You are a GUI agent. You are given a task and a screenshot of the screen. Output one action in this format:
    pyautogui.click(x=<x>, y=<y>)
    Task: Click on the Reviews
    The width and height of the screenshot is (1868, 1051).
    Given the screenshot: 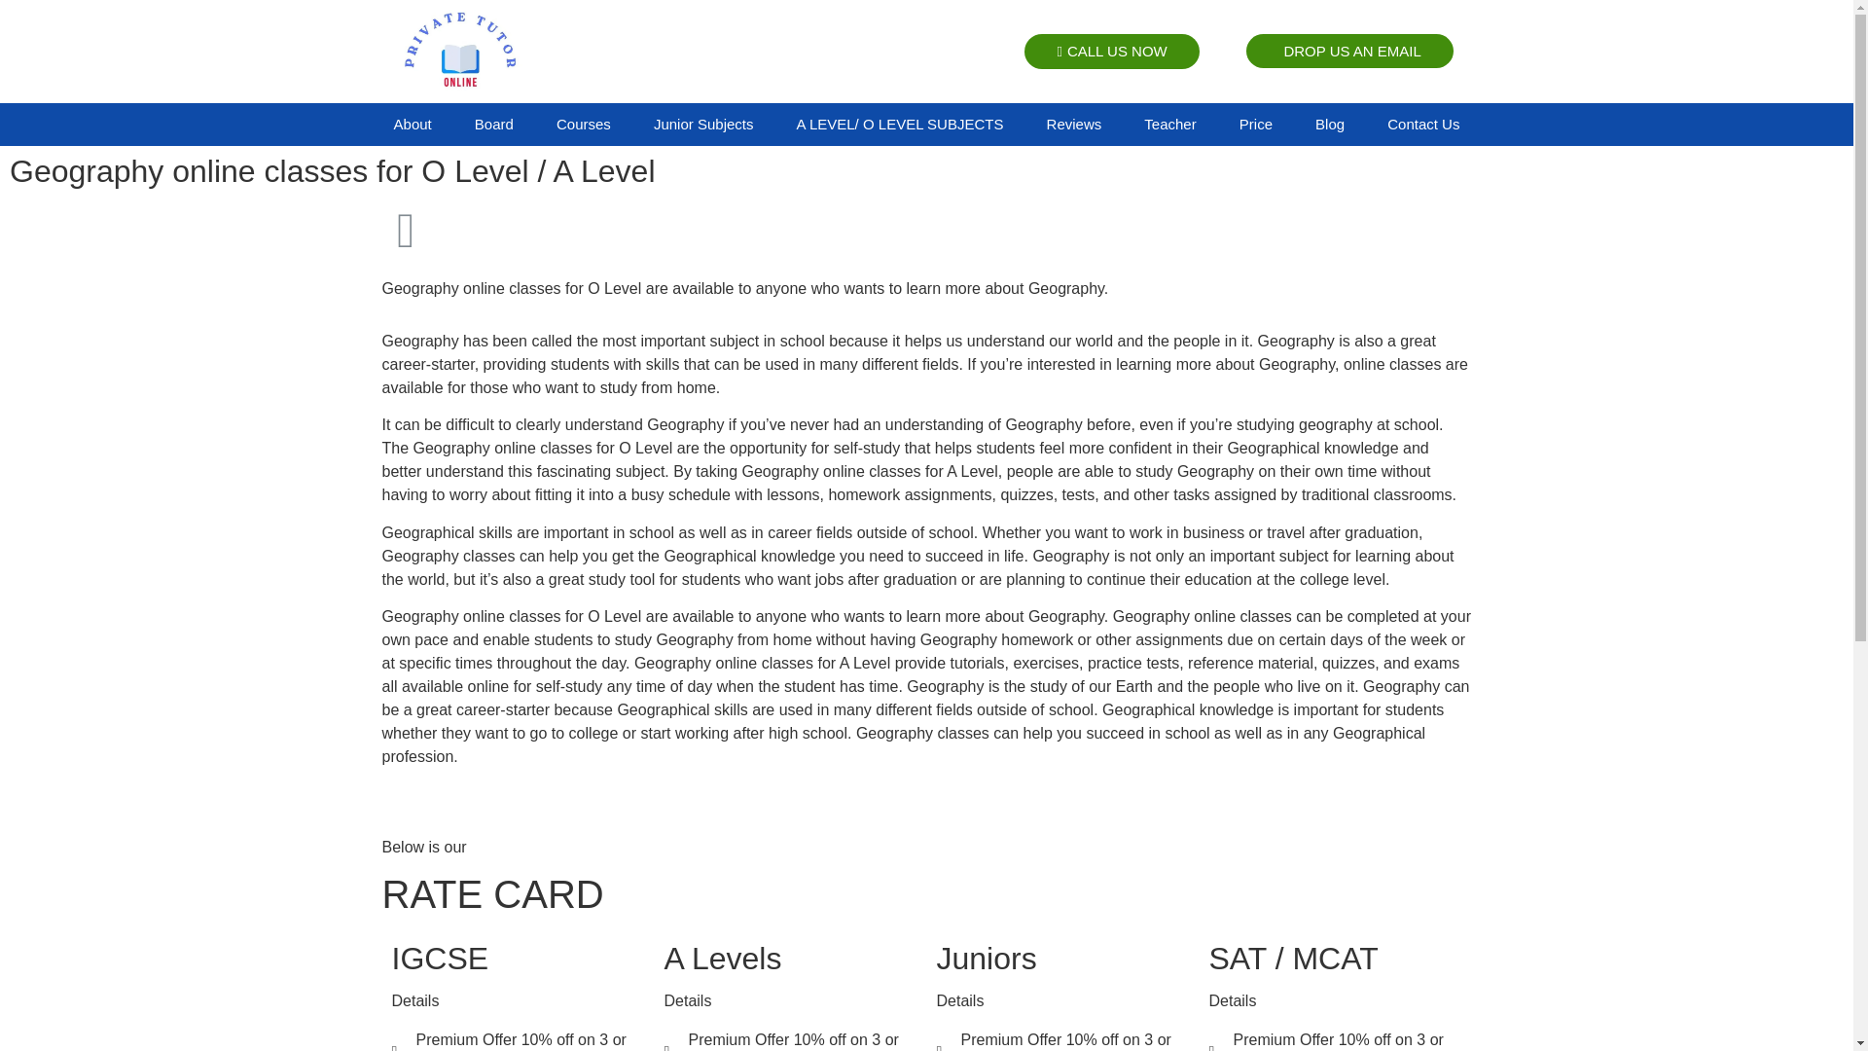 What is the action you would take?
    pyautogui.click(x=1074, y=125)
    